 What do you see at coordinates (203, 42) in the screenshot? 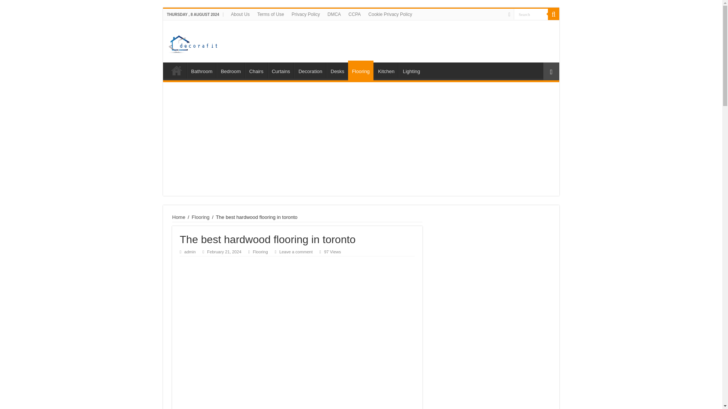
I see `decorafit.com` at bounding box center [203, 42].